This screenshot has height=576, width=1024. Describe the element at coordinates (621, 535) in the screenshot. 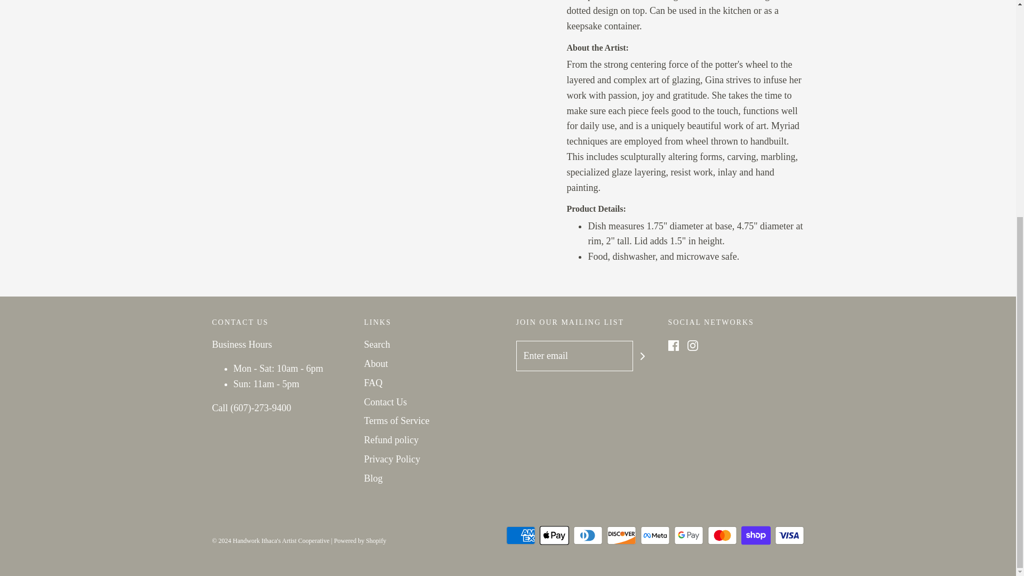

I see `Discover` at that location.